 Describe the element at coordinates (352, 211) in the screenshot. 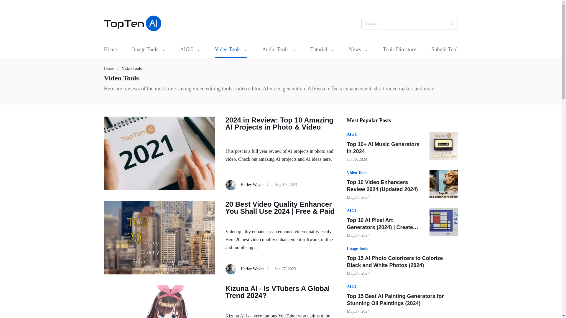

I see `AIGC` at that location.